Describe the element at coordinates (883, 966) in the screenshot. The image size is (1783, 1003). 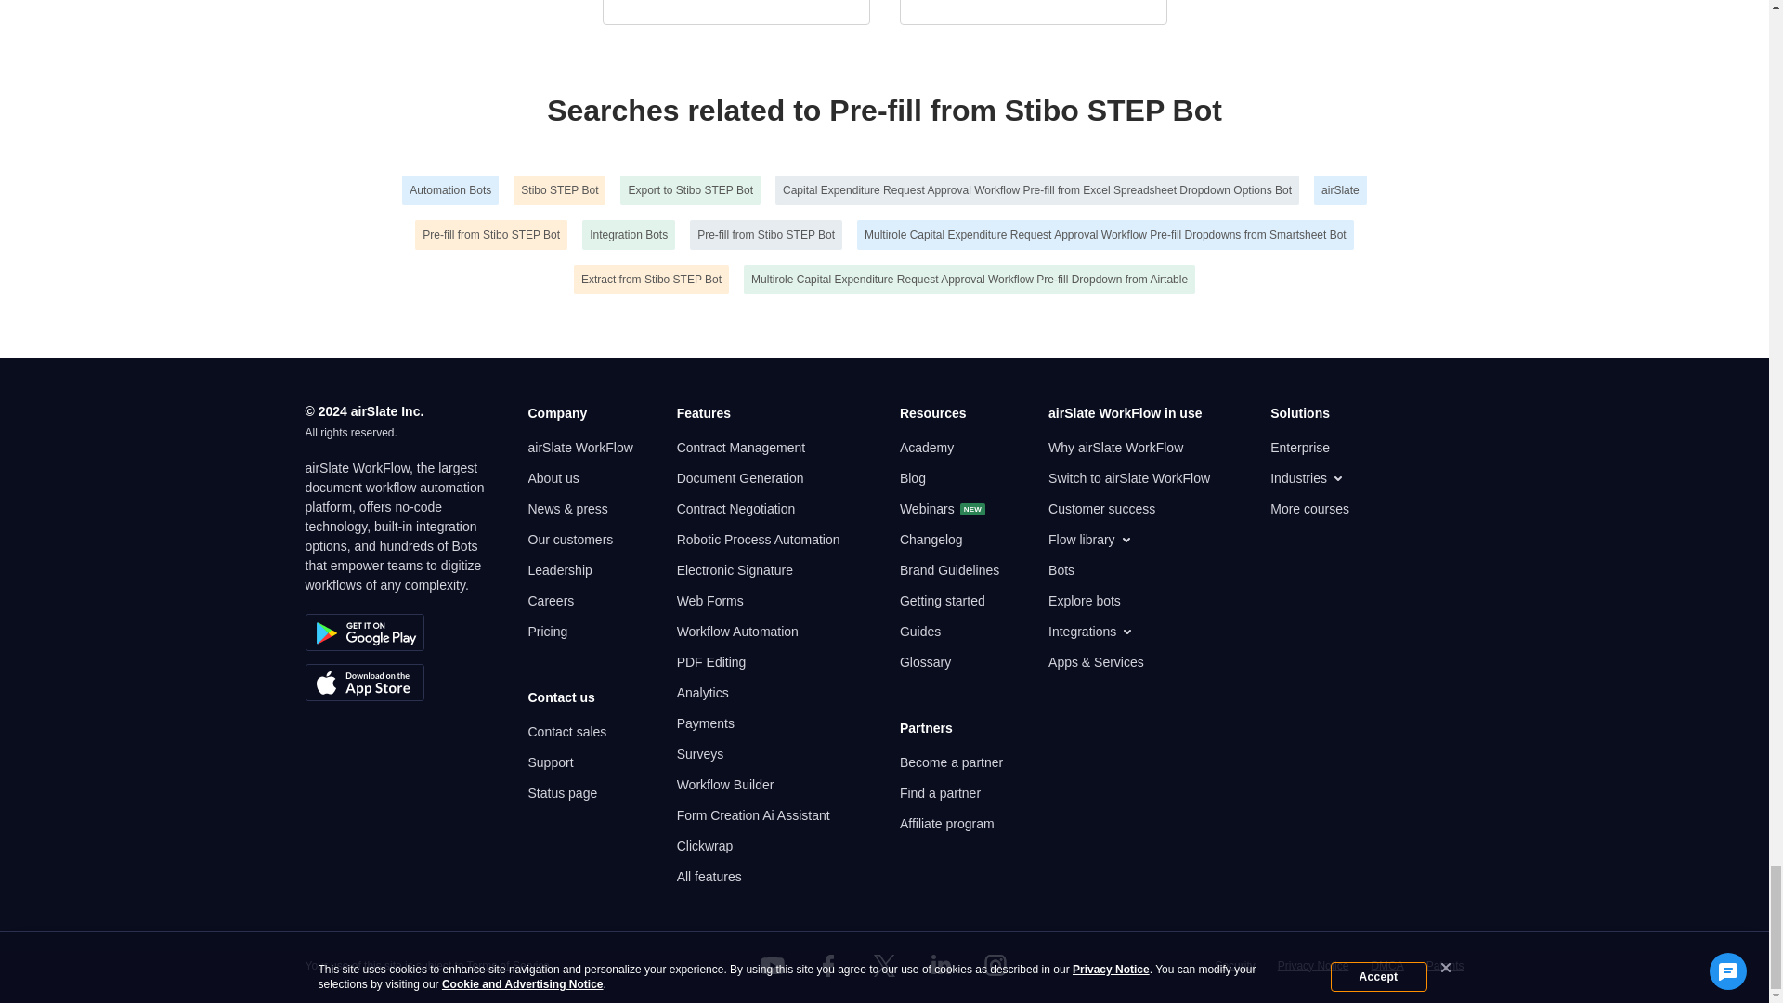
I see `Twitter` at that location.